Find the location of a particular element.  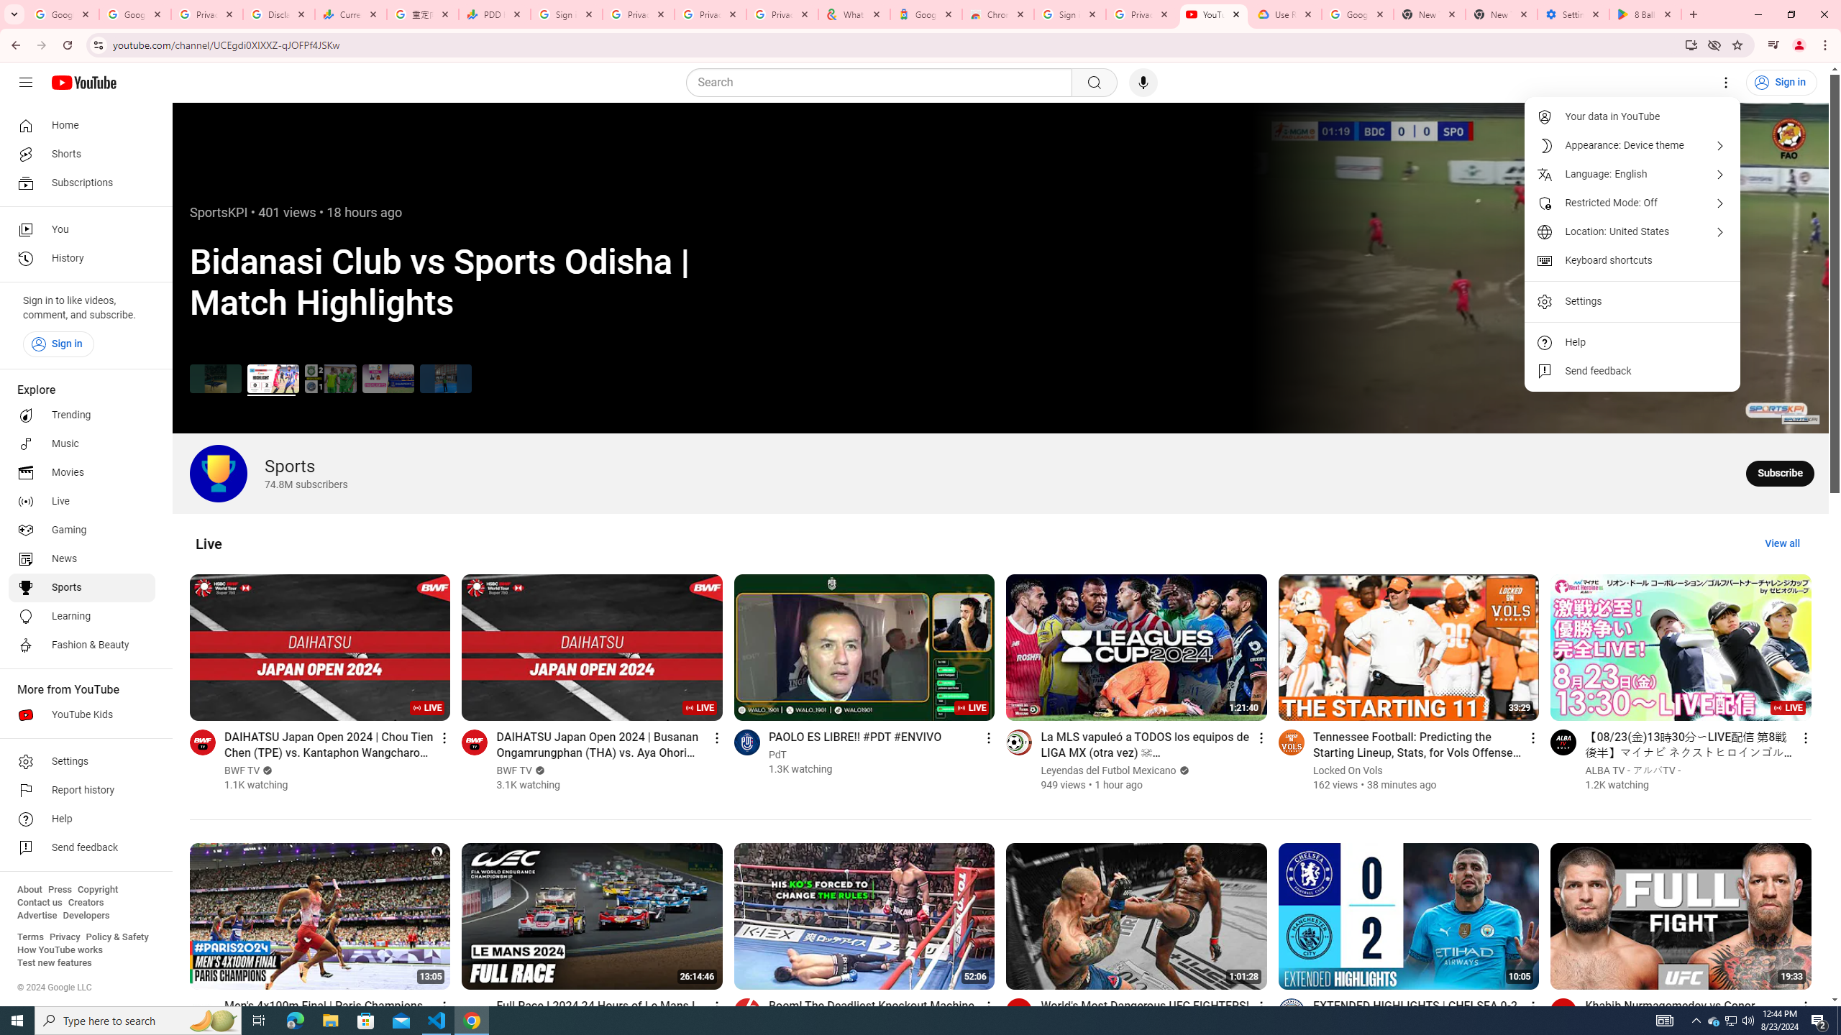

Fashion & Beauty is located at coordinates (82, 645).